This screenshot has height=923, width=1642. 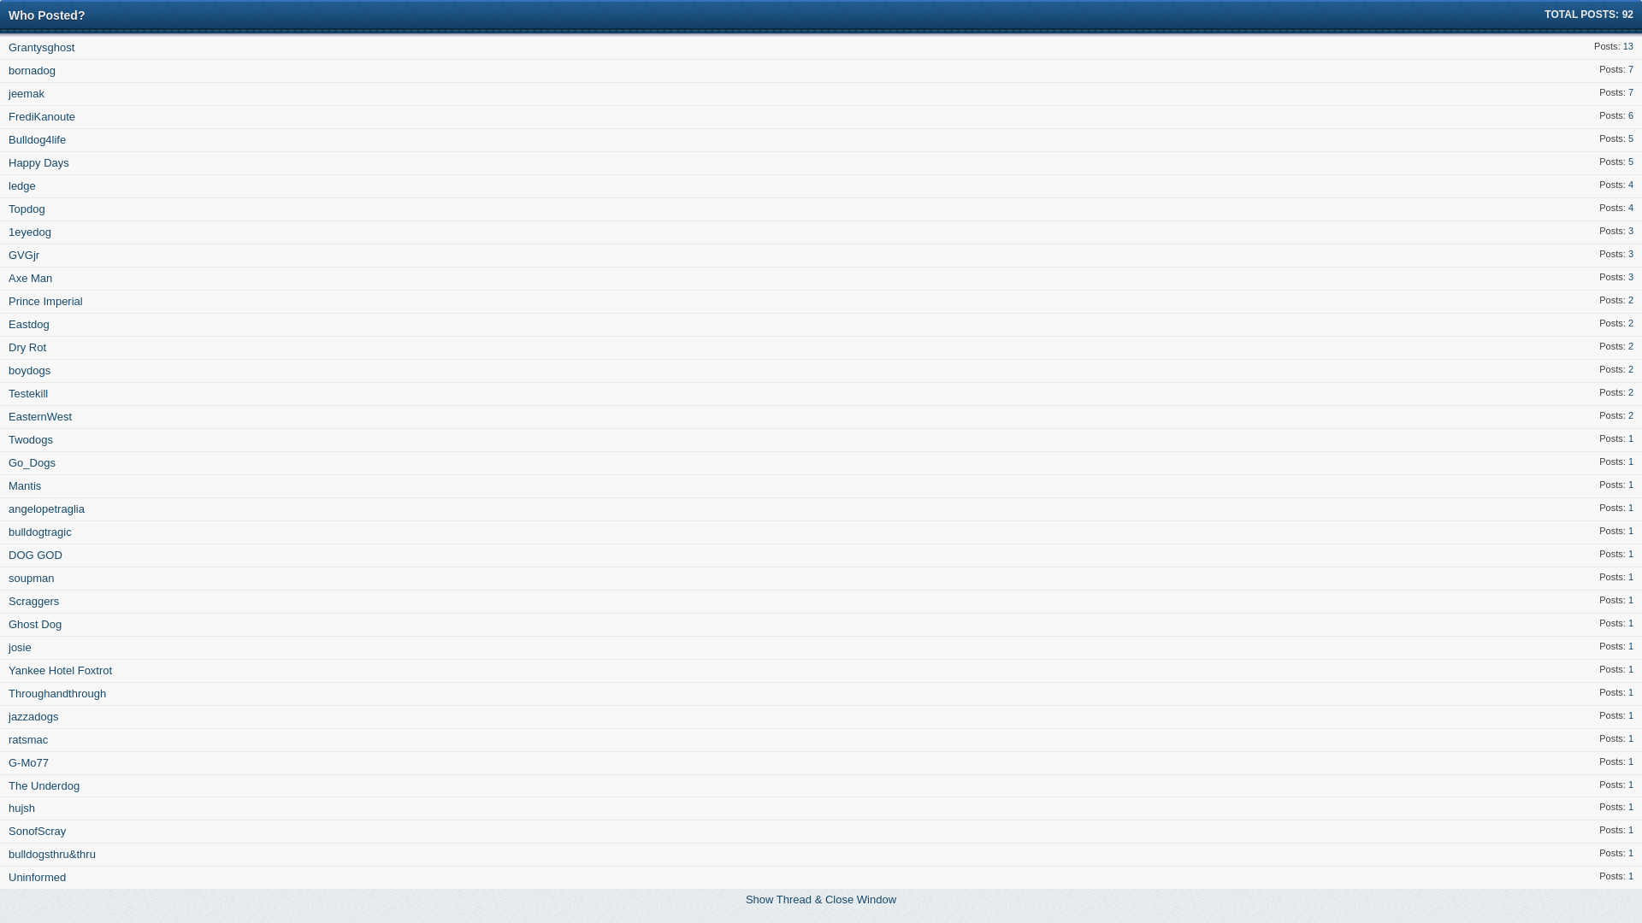 I want to click on SonofScray, so click(x=38, y=831).